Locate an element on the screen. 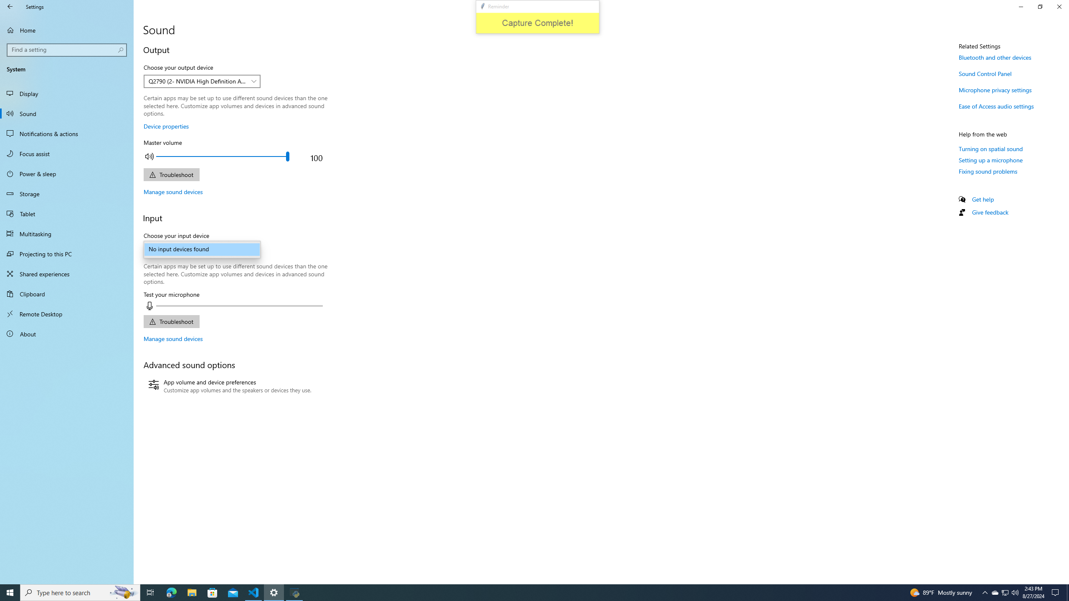 The width and height of the screenshot is (1069, 601). Setting up a microphone is located at coordinates (990, 160).